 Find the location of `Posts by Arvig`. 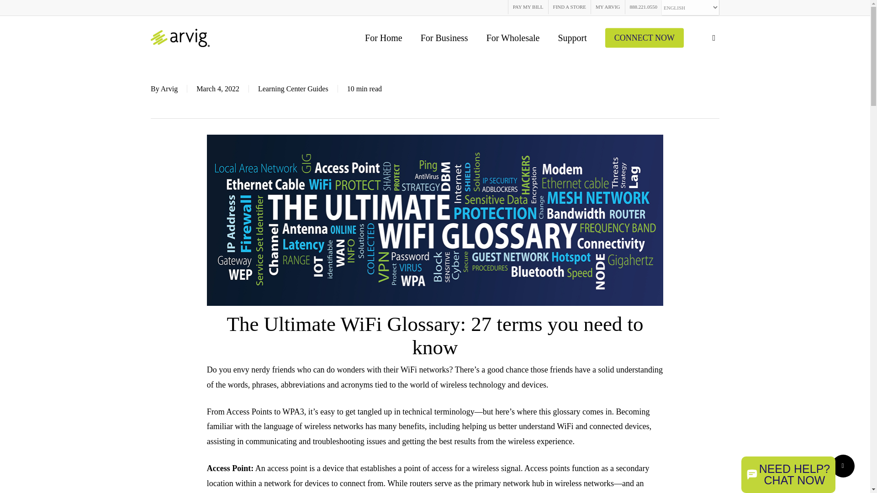

Posts by Arvig is located at coordinates (169, 89).